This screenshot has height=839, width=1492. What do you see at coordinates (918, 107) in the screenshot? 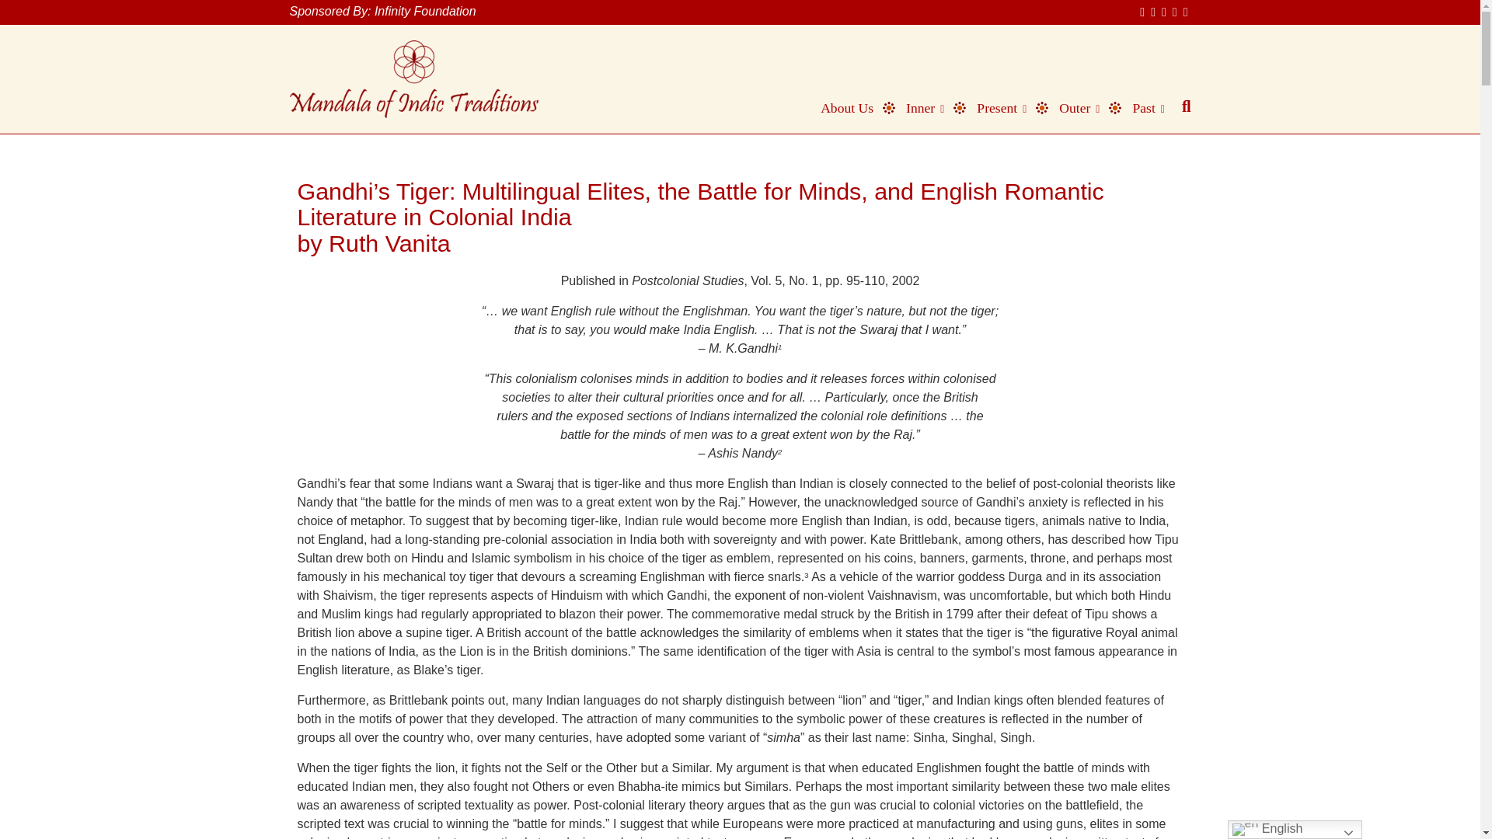
I see `Inner` at bounding box center [918, 107].